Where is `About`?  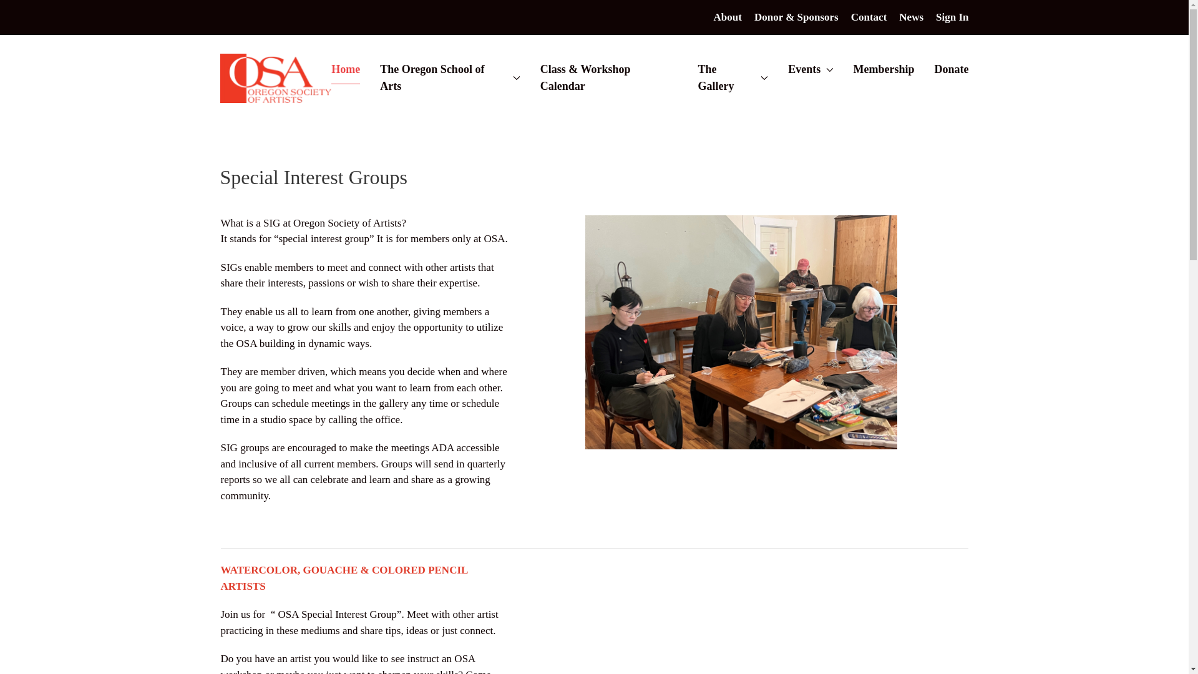 About is located at coordinates (728, 17).